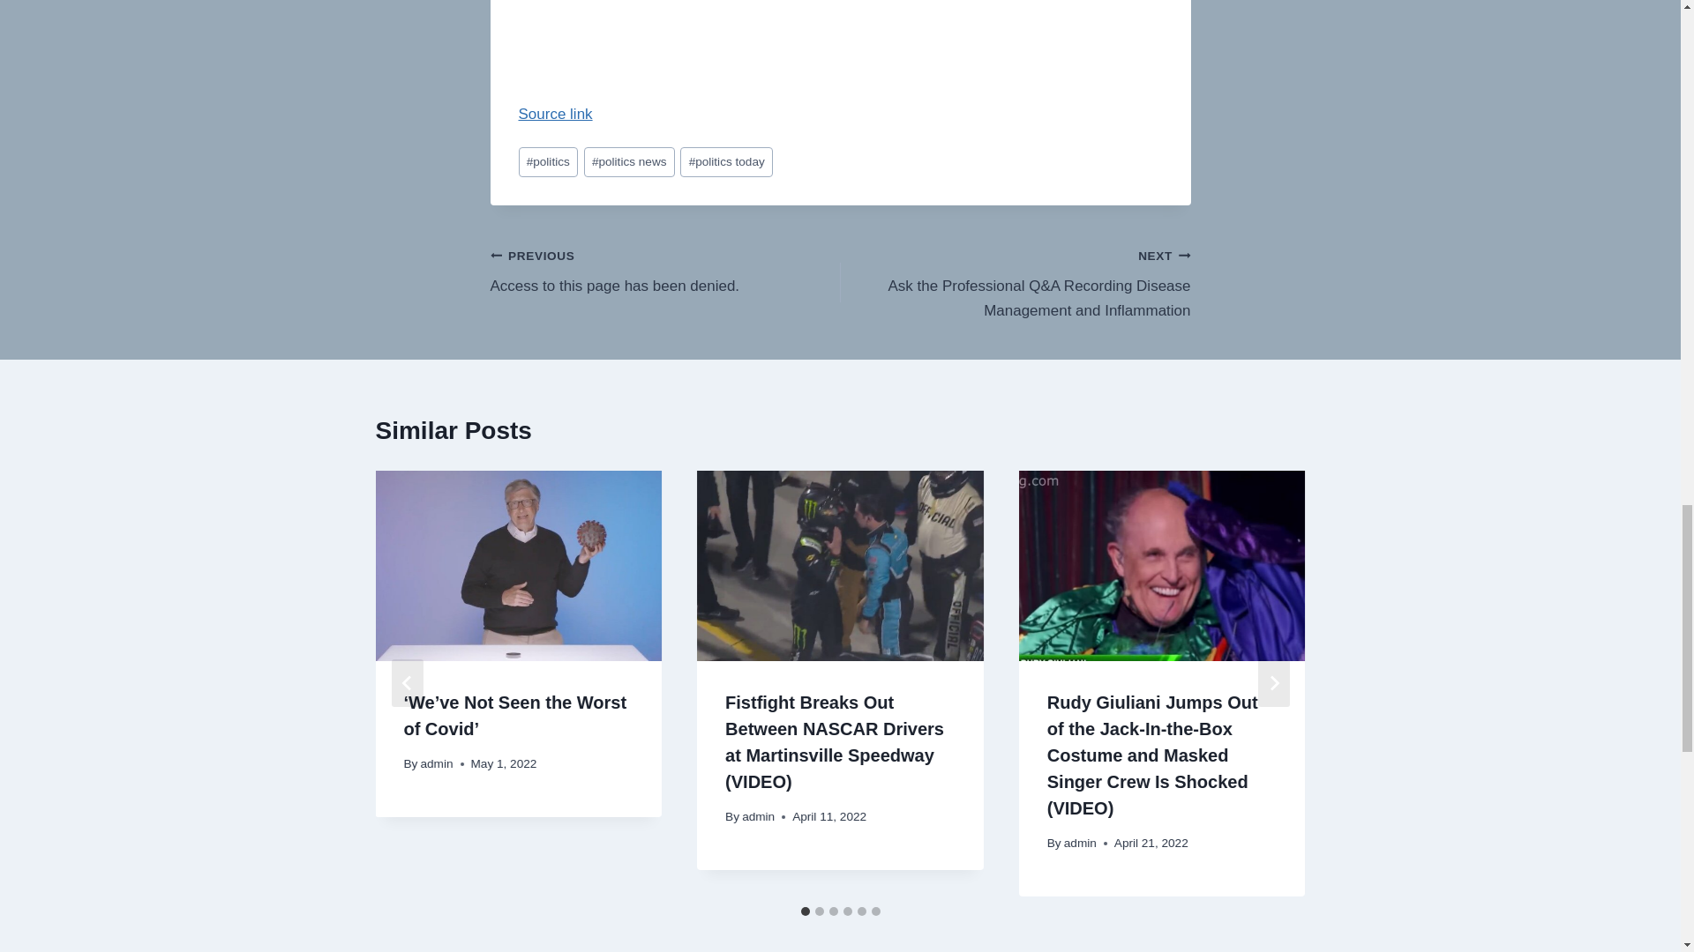 This screenshot has width=1694, height=952. Describe the element at coordinates (547, 162) in the screenshot. I see `politics` at that location.